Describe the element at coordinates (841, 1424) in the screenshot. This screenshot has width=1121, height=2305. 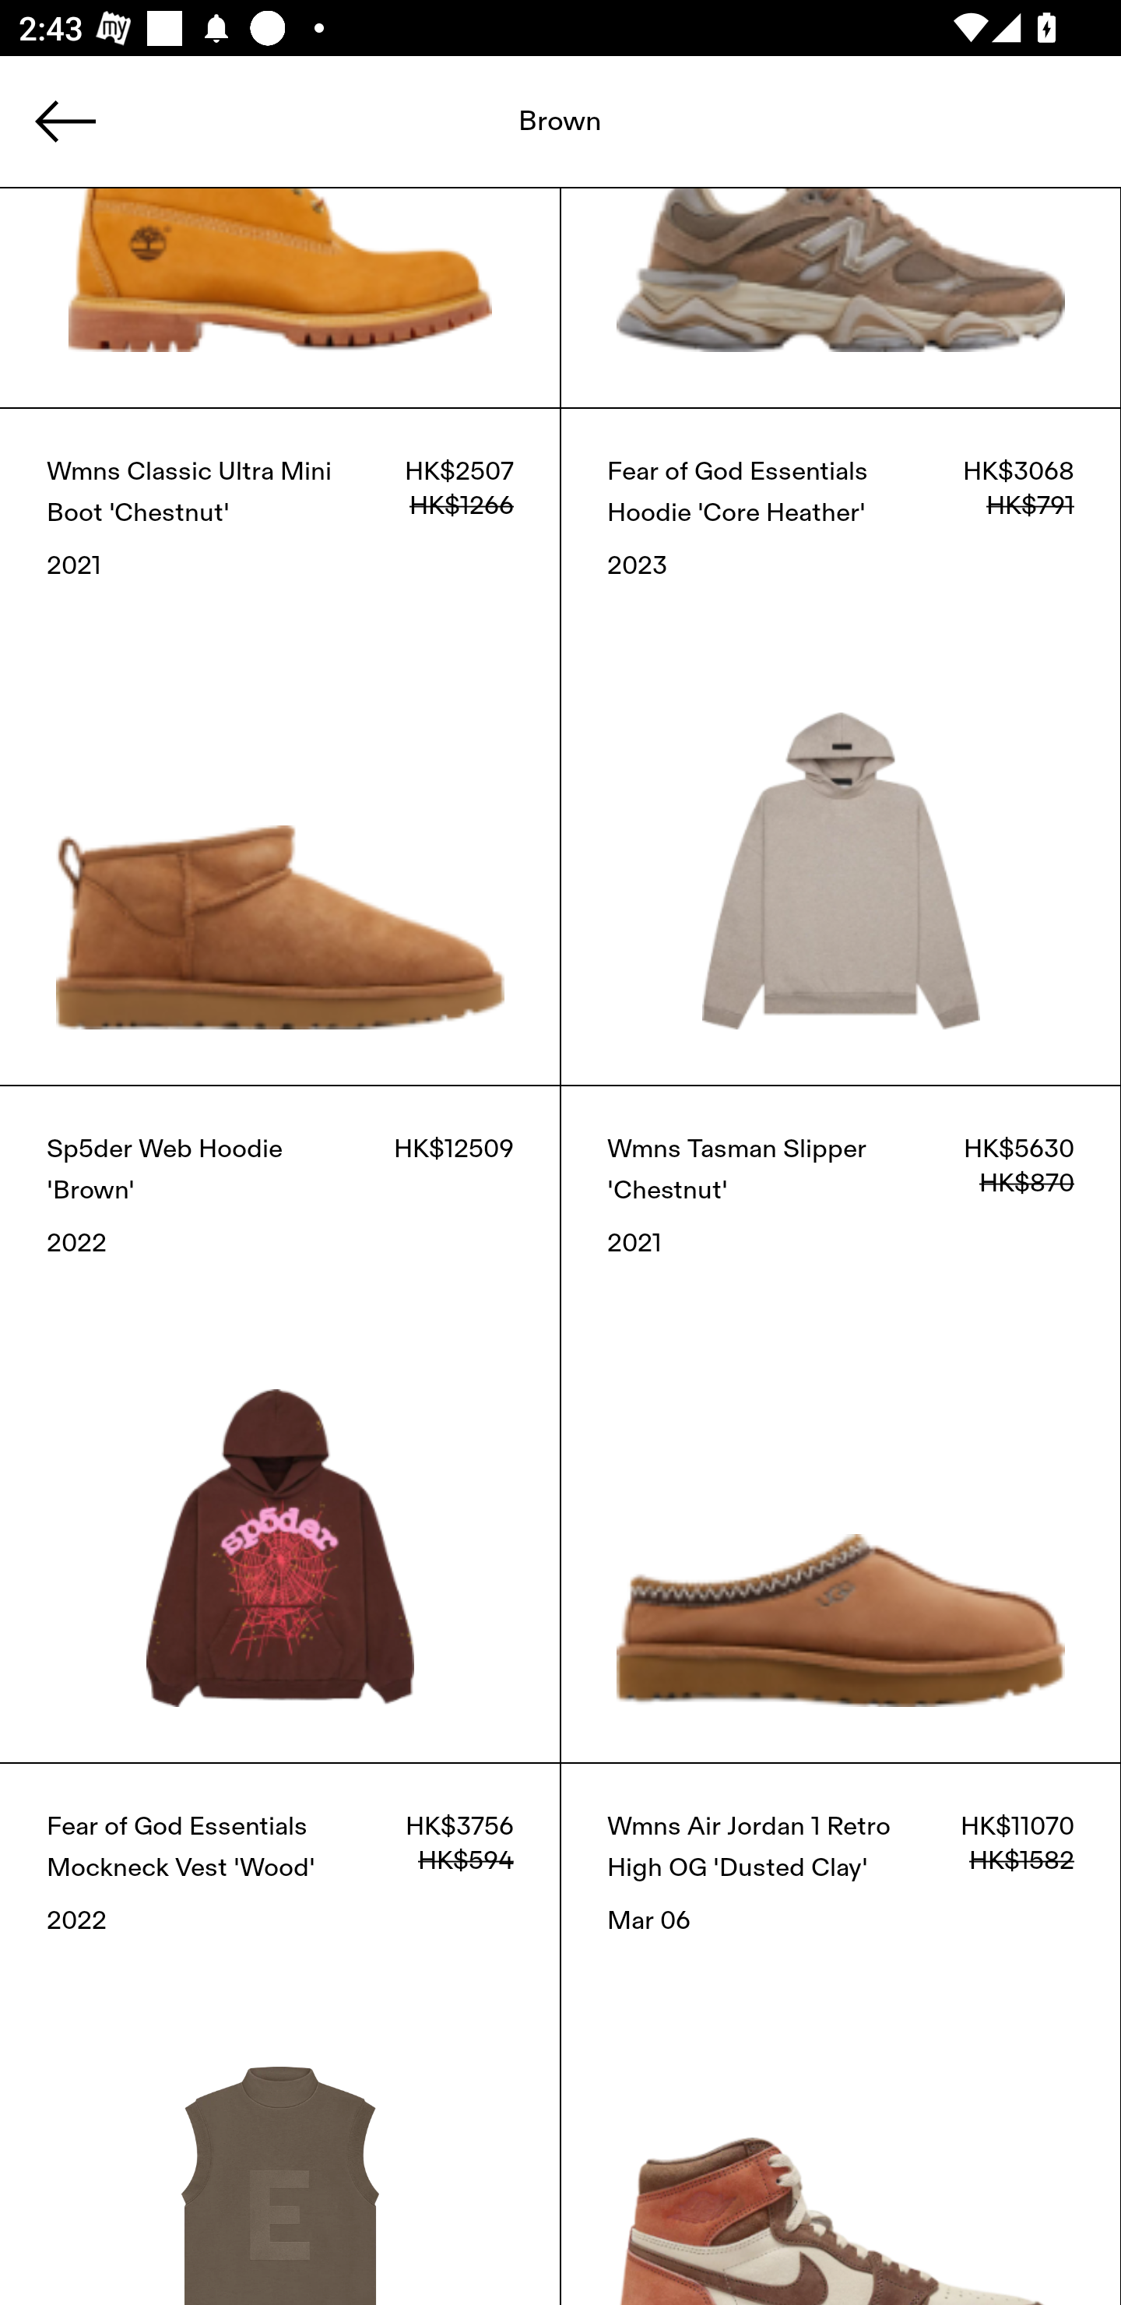
I see `Wmns Tasman Slipper 'Chestnut' HK$5630 HK$870 2021` at that location.